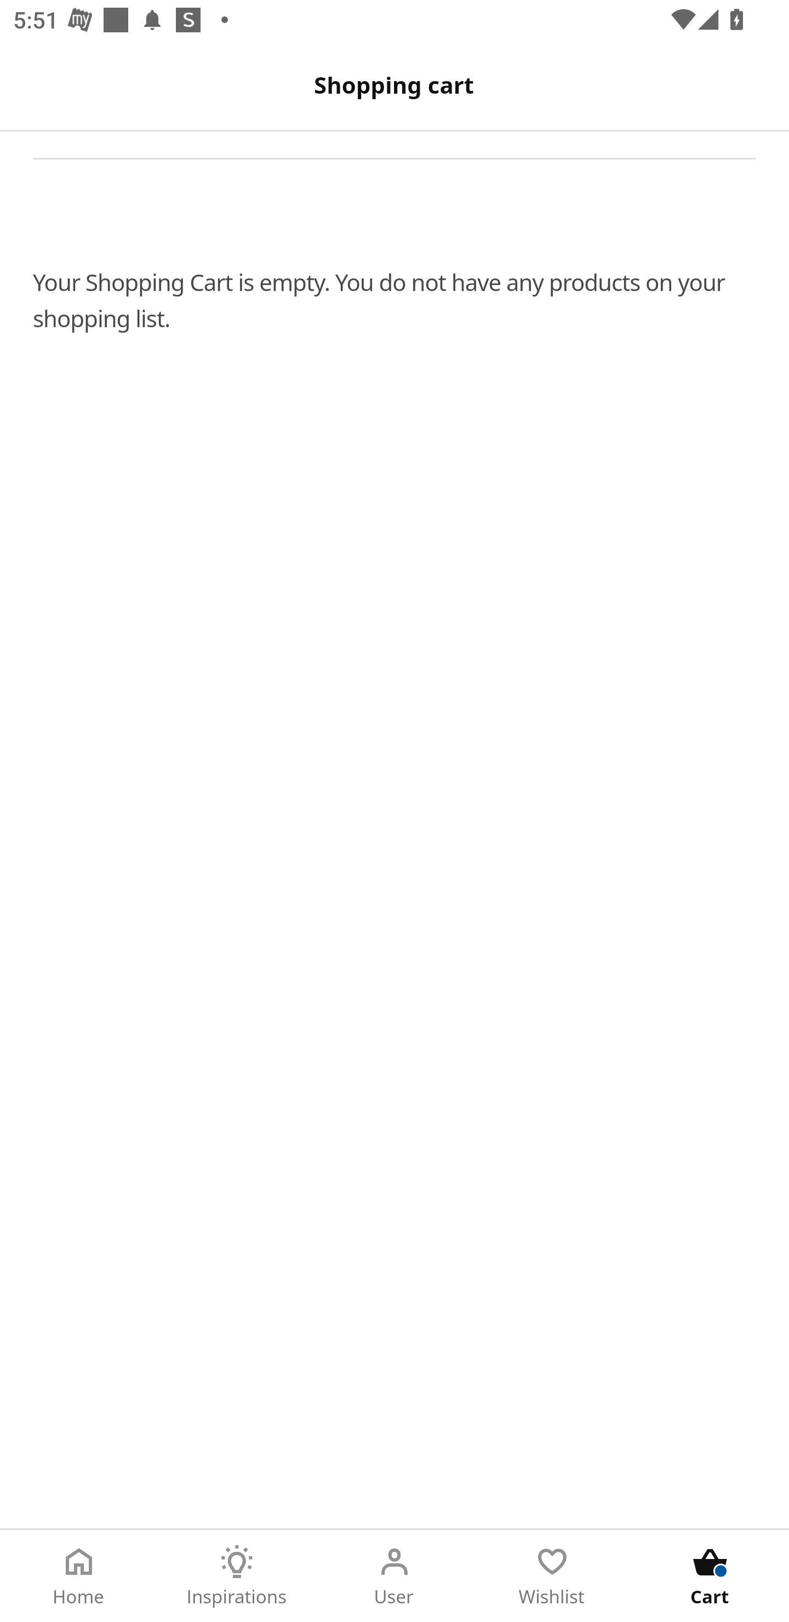 This screenshot has height=1622, width=789. I want to click on Cart
Tab 5 of 5, so click(710, 1576).